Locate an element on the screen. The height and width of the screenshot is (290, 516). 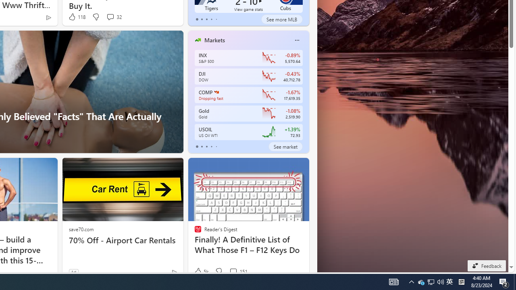
tab-4 is located at coordinates (216, 147).